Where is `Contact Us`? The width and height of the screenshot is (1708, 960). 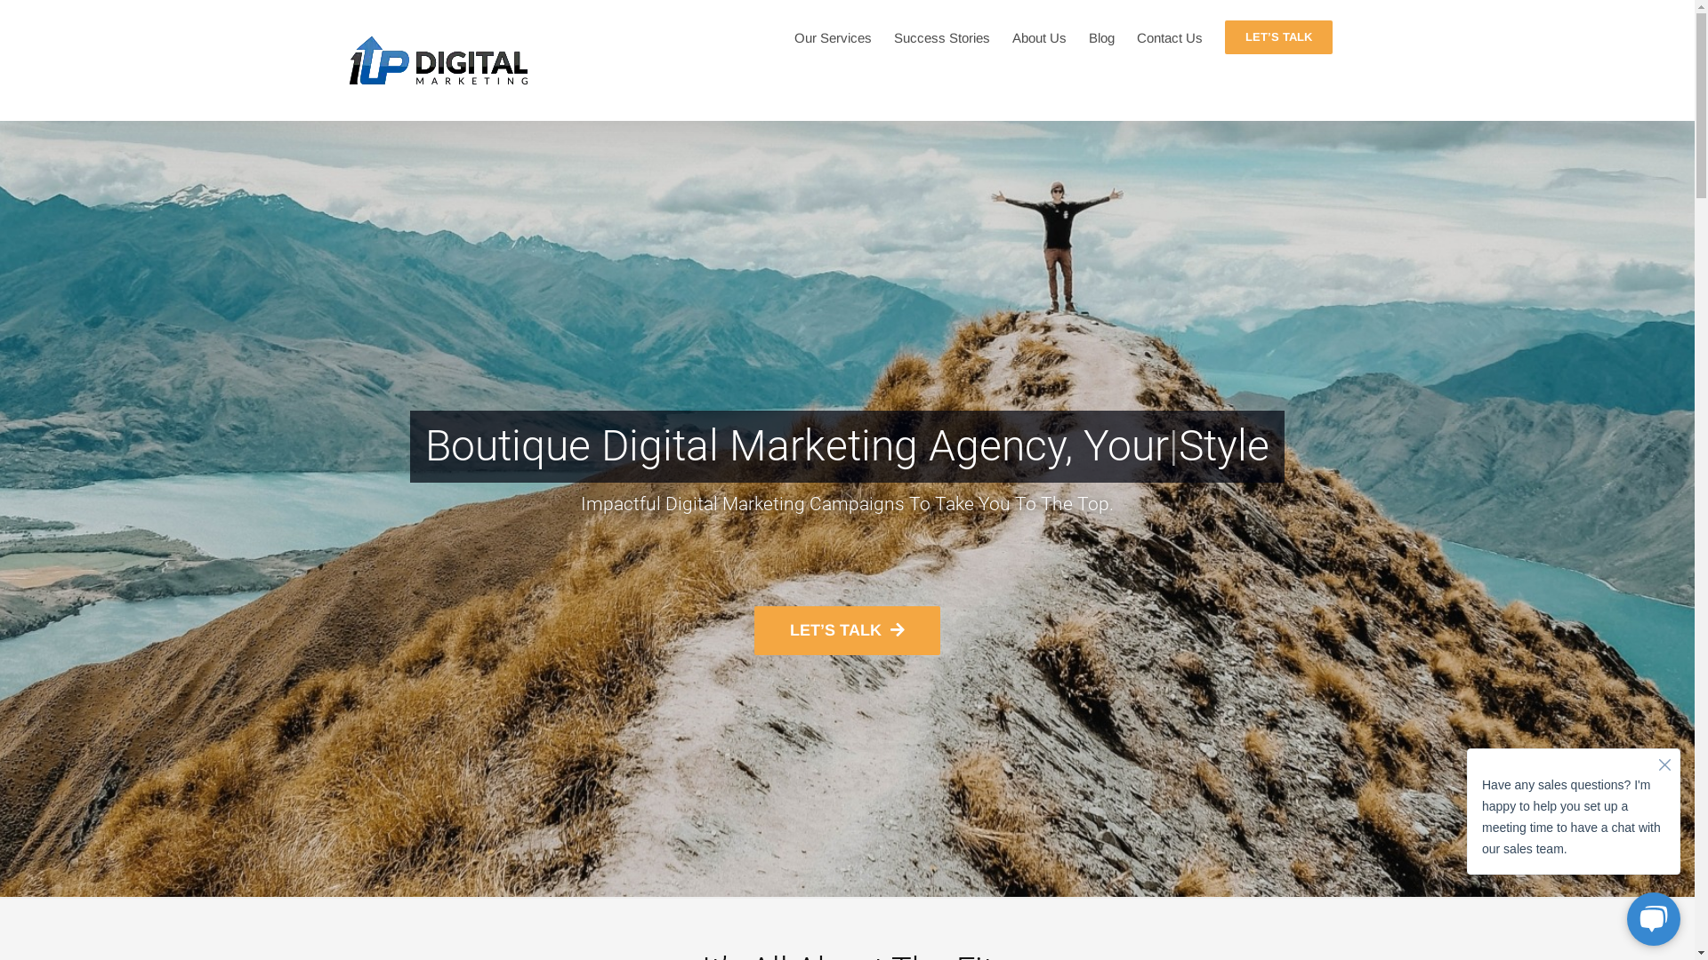
Contact Us is located at coordinates (1170, 37).